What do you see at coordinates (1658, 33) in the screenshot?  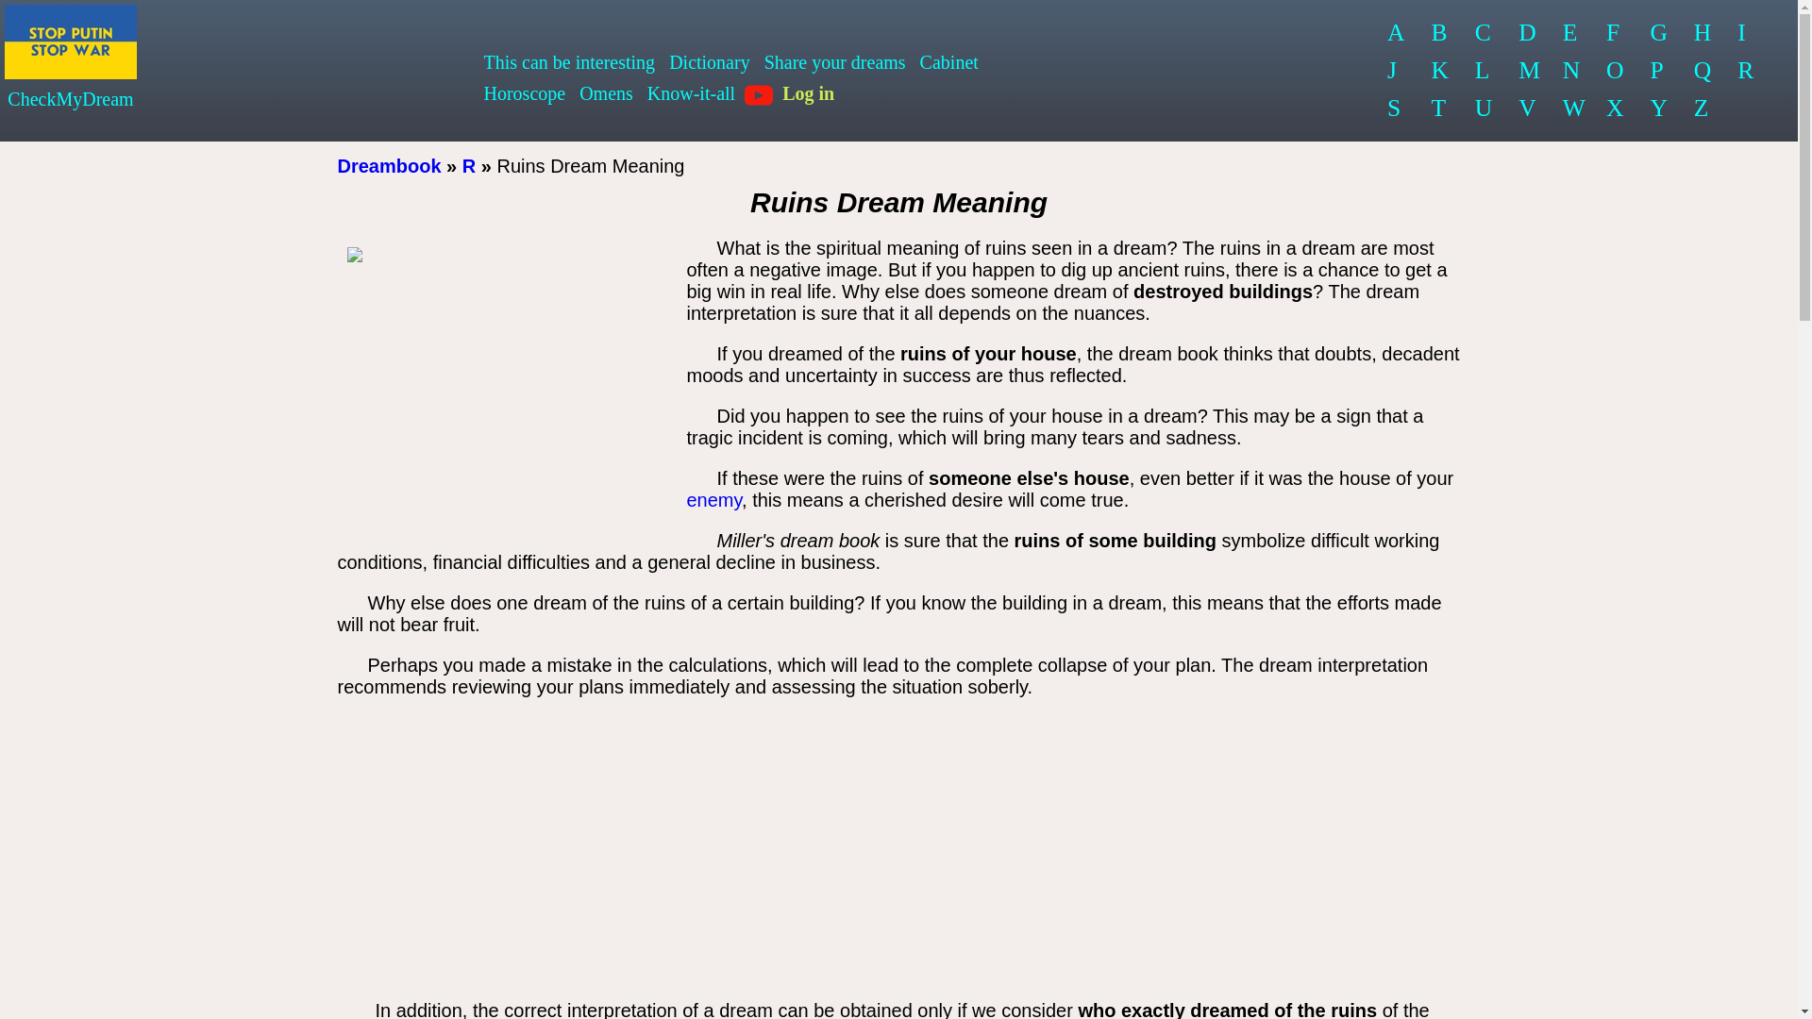 I see `G` at bounding box center [1658, 33].